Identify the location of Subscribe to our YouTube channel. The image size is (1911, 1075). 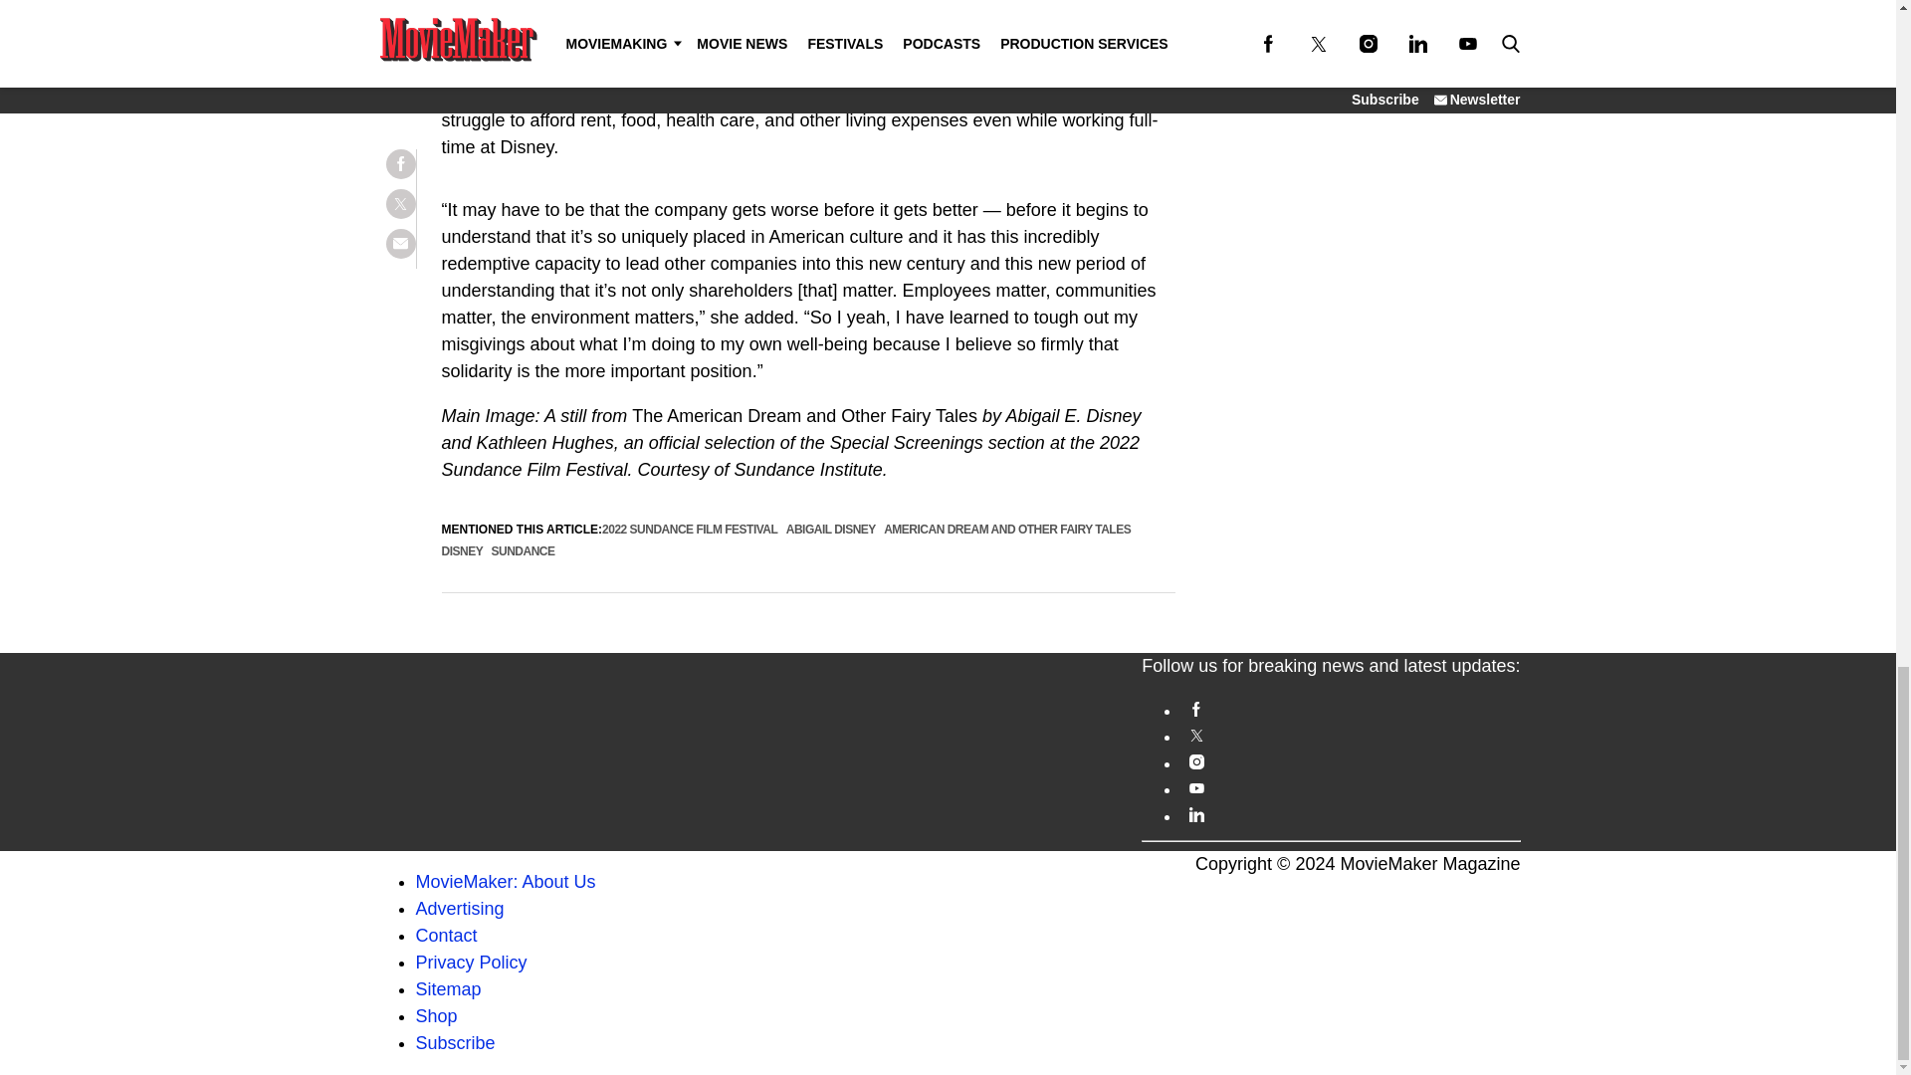
(1350, 788).